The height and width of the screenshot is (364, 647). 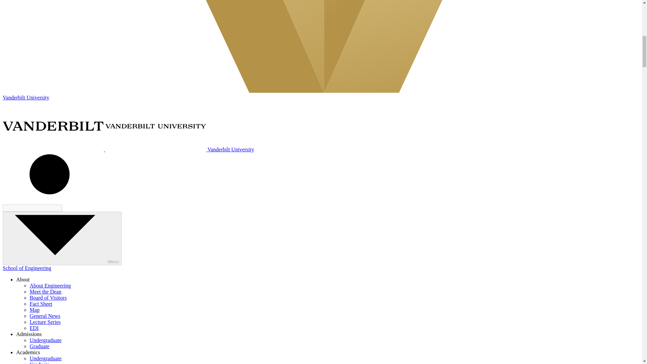 What do you see at coordinates (62, 238) in the screenshot?
I see `Menu` at bounding box center [62, 238].